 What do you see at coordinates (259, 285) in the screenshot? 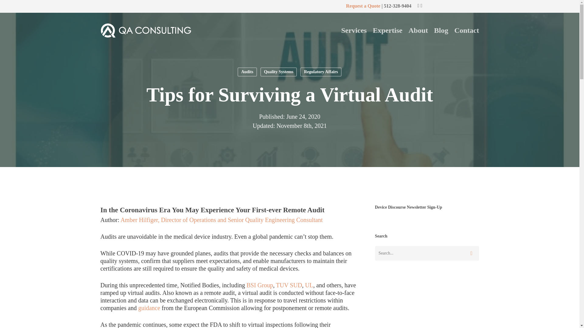
I see `BSI Group` at bounding box center [259, 285].